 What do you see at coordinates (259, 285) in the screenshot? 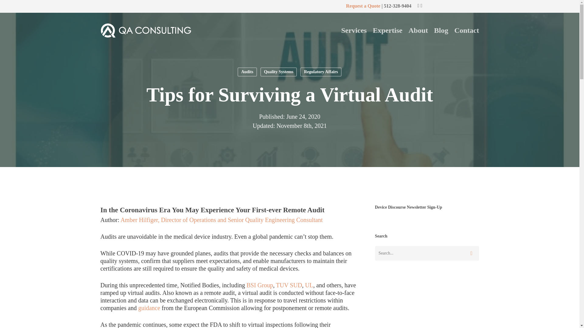
I see `BSI Group` at bounding box center [259, 285].